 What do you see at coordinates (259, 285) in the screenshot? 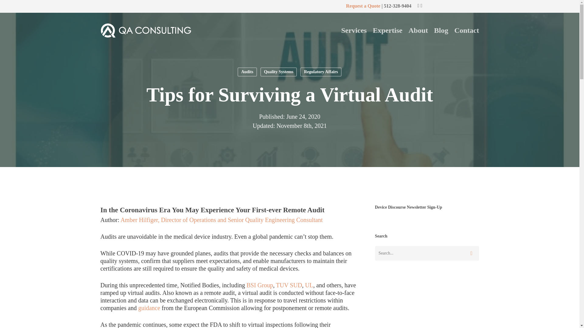
I see `BSI Group` at bounding box center [259, 285].